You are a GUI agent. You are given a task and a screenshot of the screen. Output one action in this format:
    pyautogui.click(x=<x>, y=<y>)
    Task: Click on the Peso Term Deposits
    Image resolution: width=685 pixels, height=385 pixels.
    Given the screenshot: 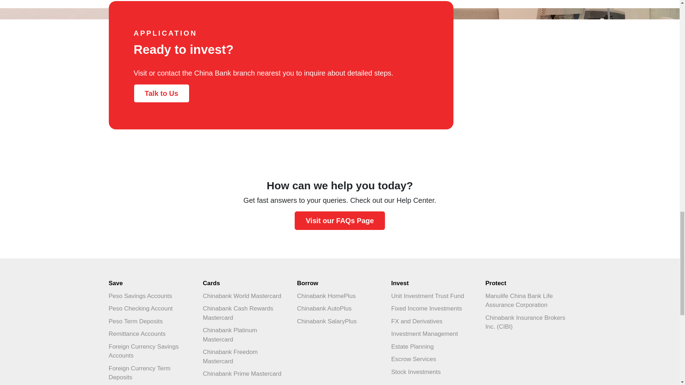 What is the action you would take?
    pyautogui.click(x=151, y=322)
    